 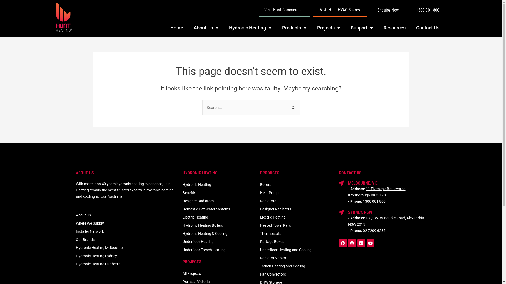 I want to click on Visit Hunt HVAC Spares, so click(x=340, y=10).